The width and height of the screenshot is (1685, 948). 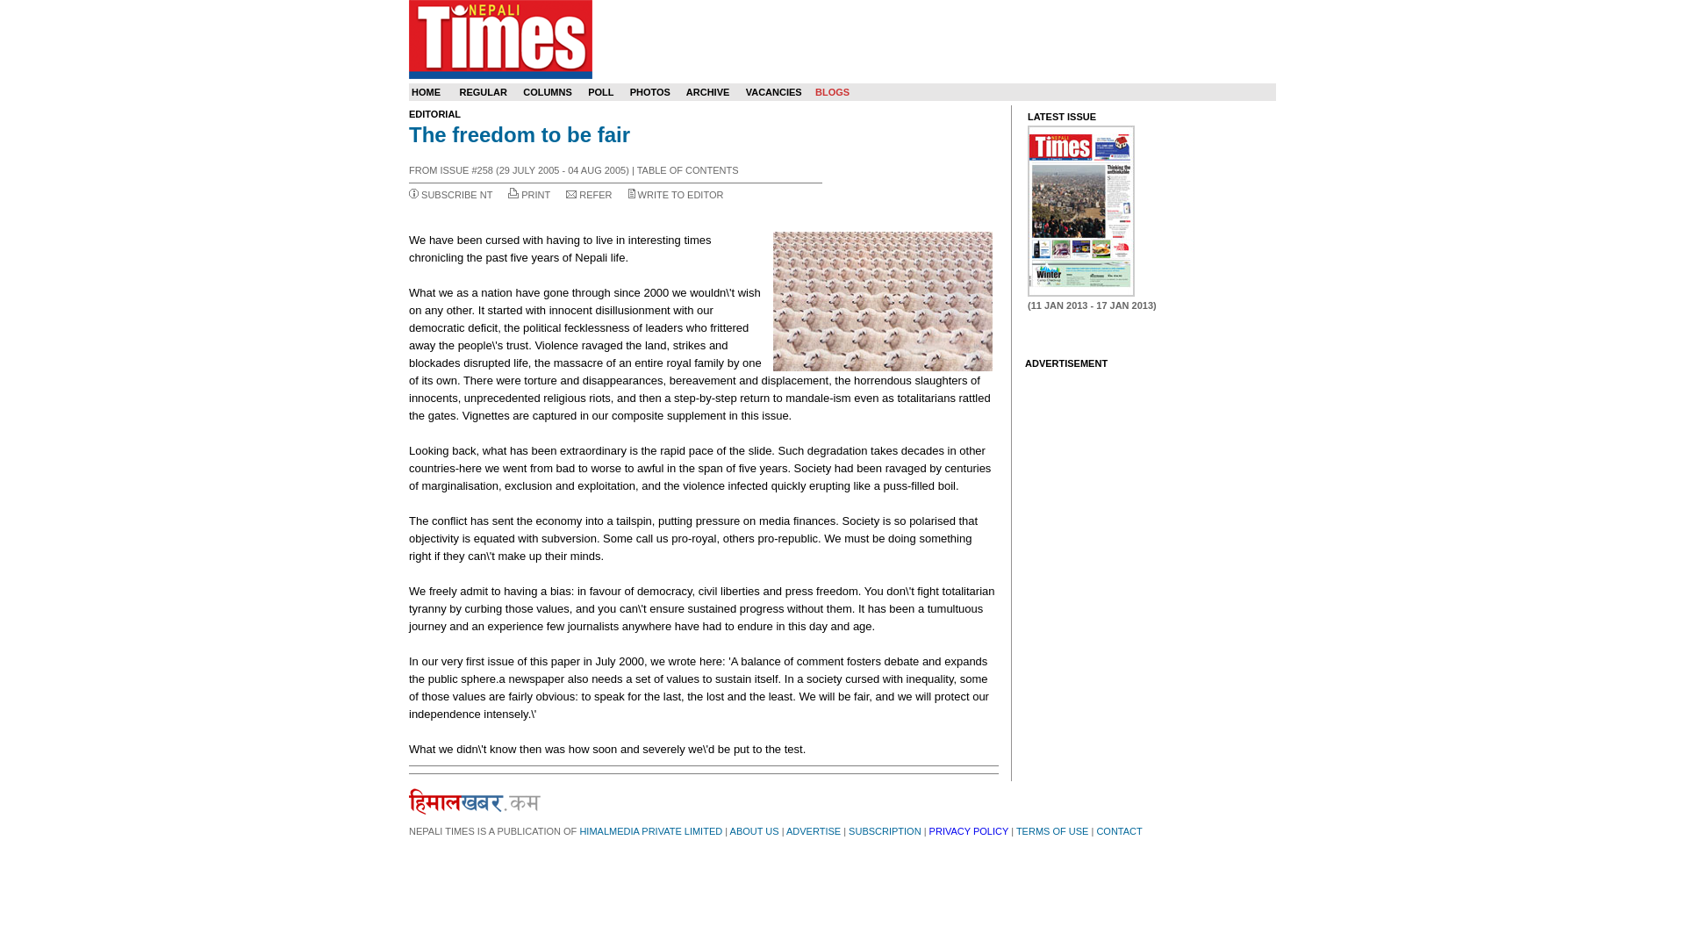 I want to click on HIMALMEDIA PRIVATE LIMITED, so click(x=651, y=830).